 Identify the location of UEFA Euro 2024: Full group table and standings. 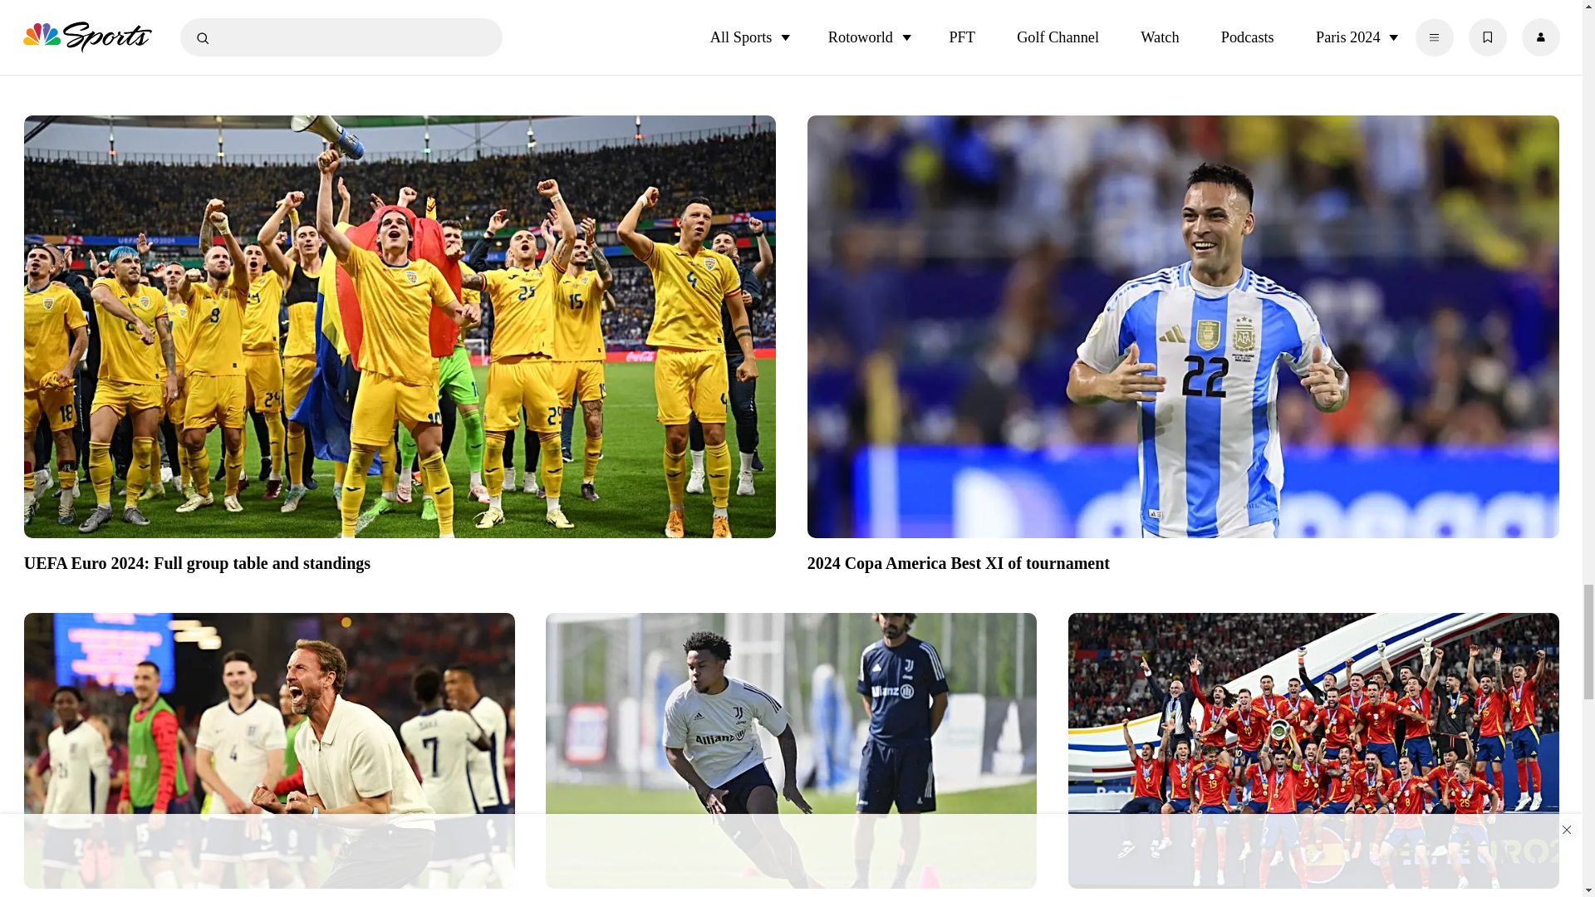
(399, 561).